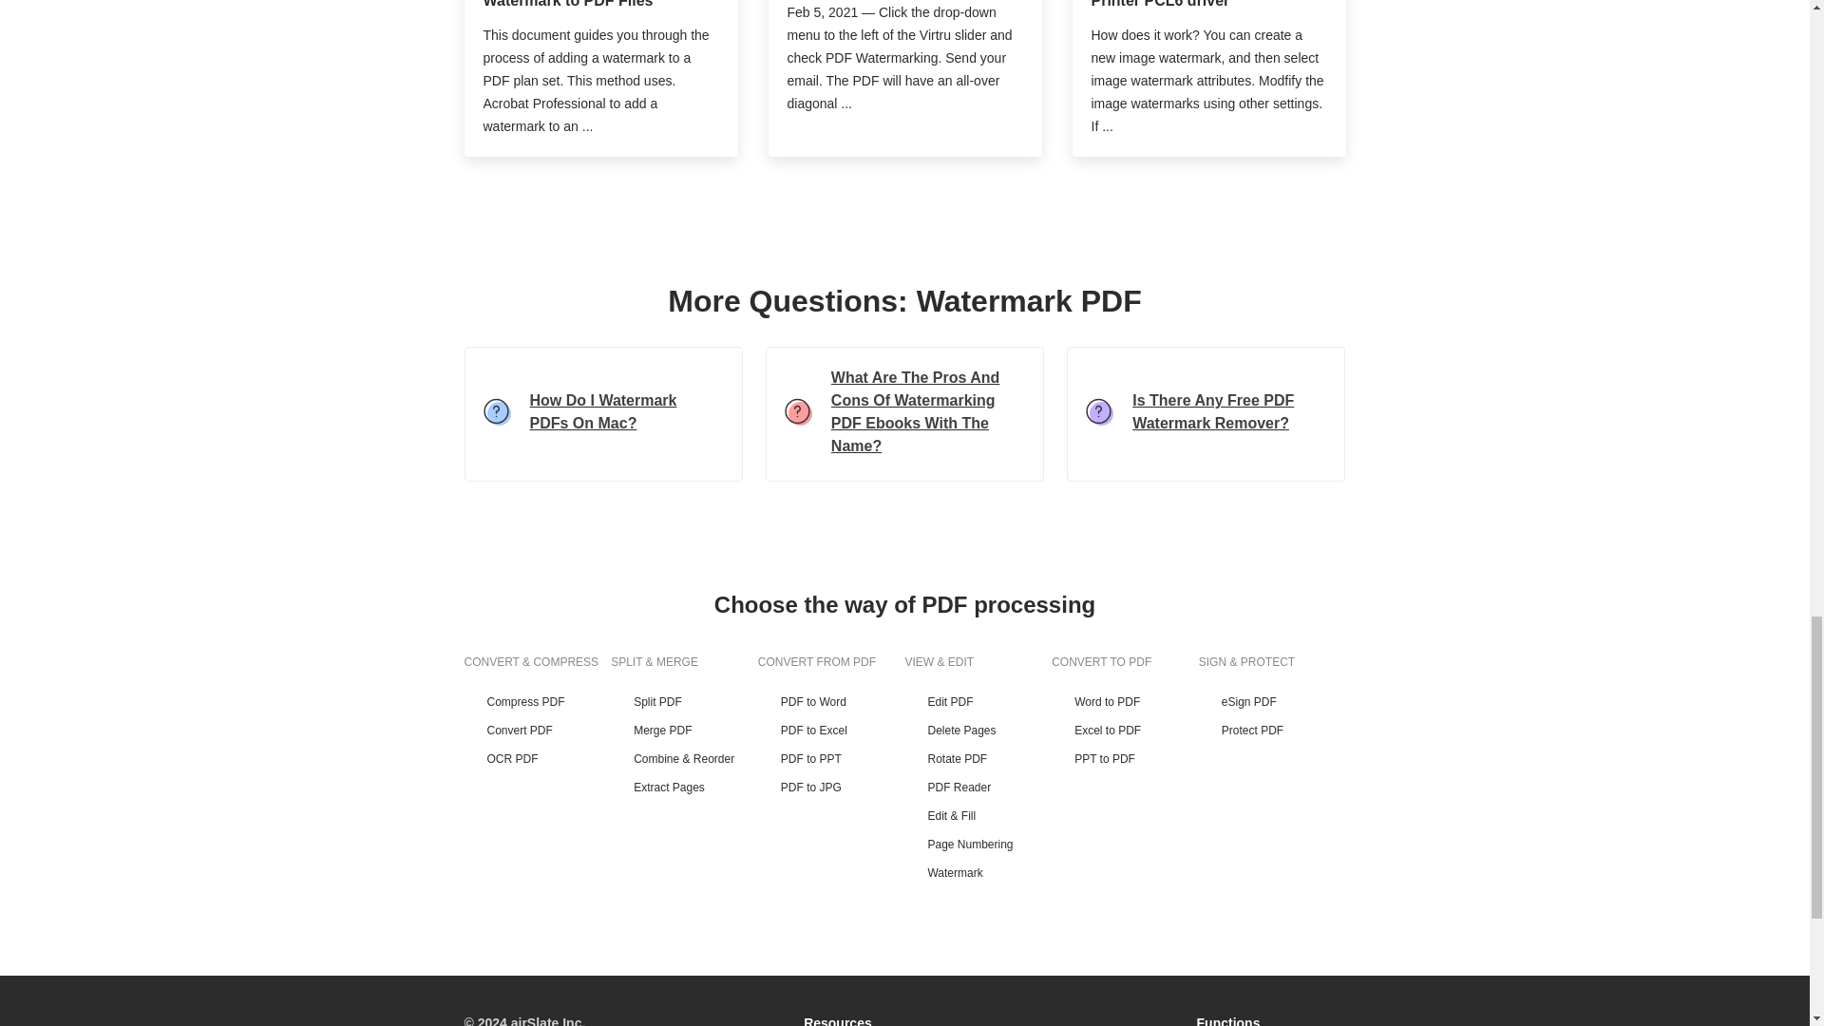  Describe the element at coordinates (831, 702) in the screenshot. I see `PDF to Word` at that location.